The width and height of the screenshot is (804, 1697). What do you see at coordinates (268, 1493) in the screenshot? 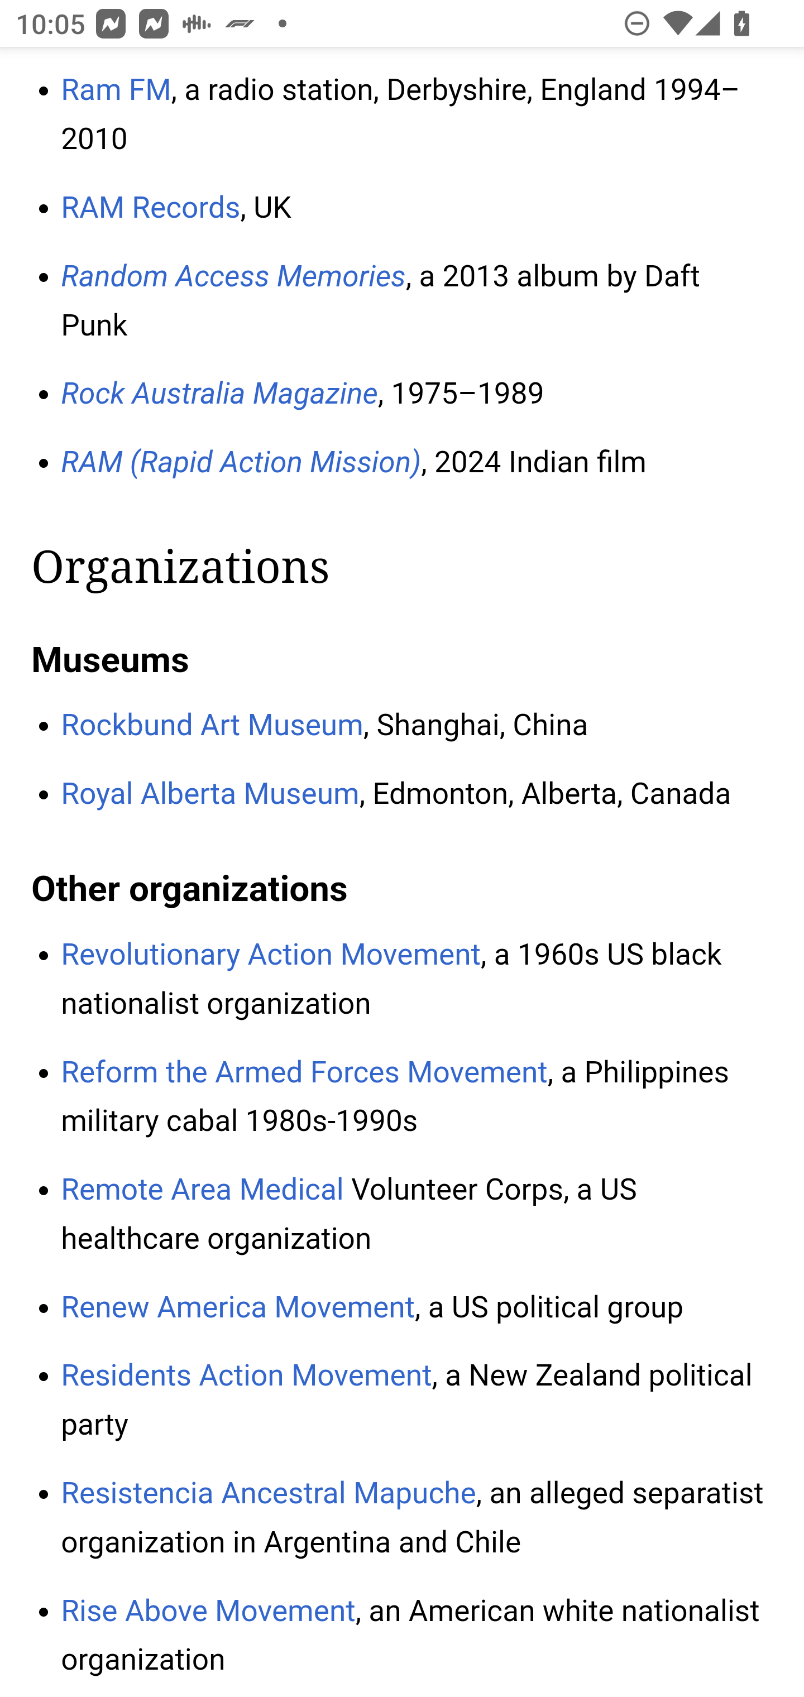
I see `Resistencia Ancestral Mapuche` at bounding box center [268, 1493].